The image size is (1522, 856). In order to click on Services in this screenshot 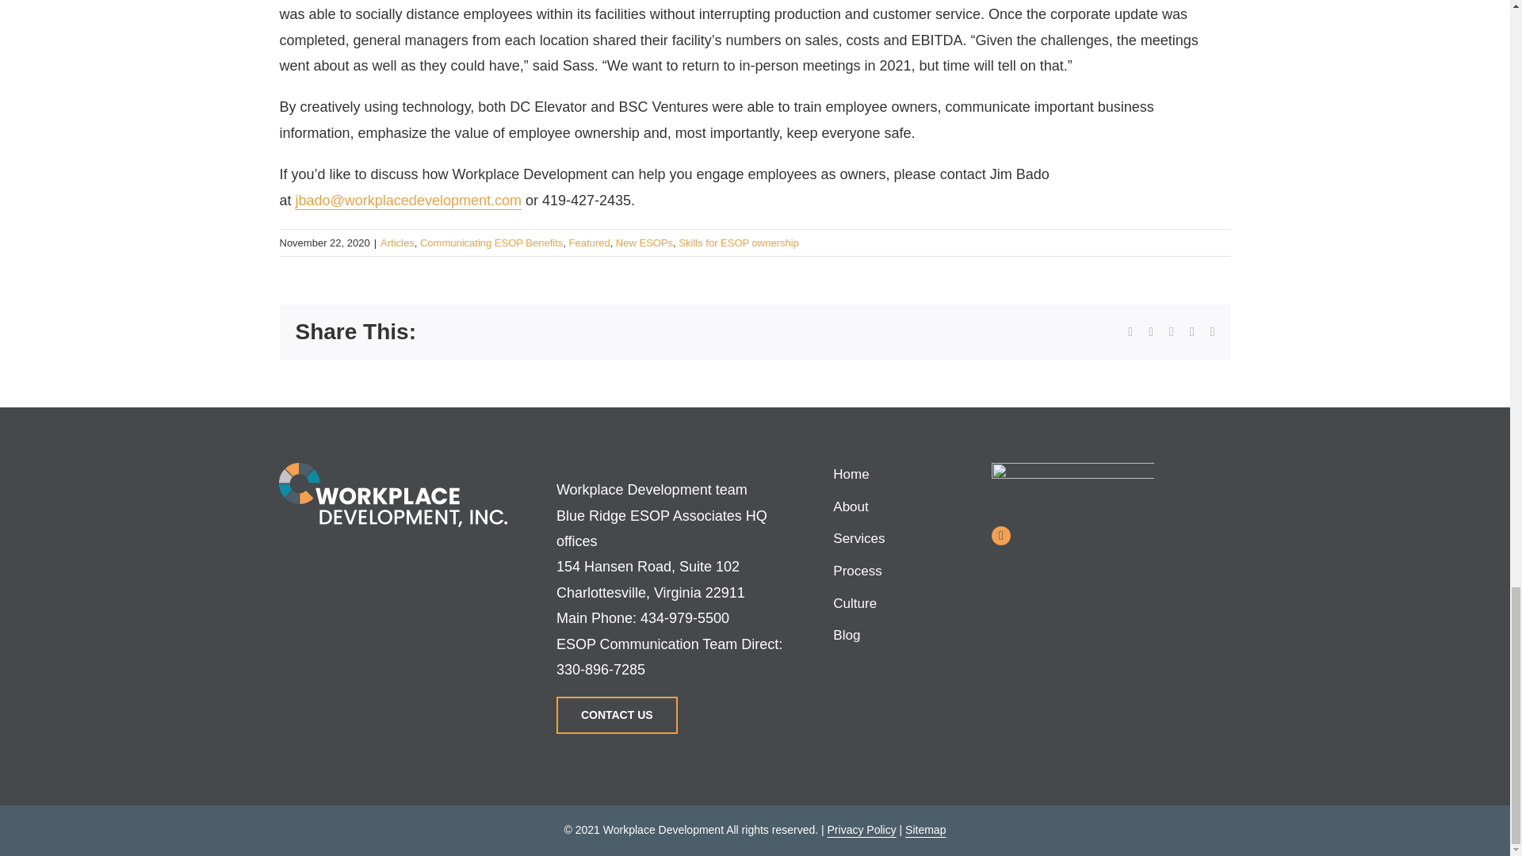, I will do `click(893, 539)`.